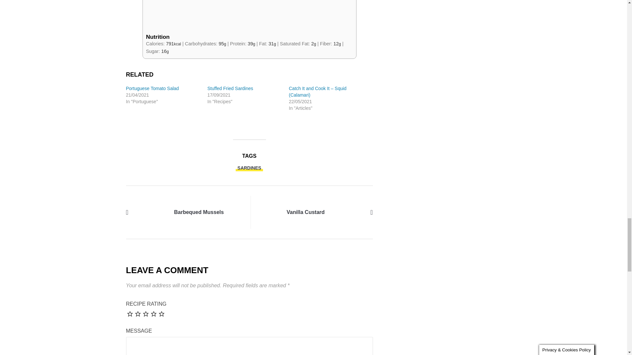  I want to click on Stuffed Fried Sardines, so click(230, 88).